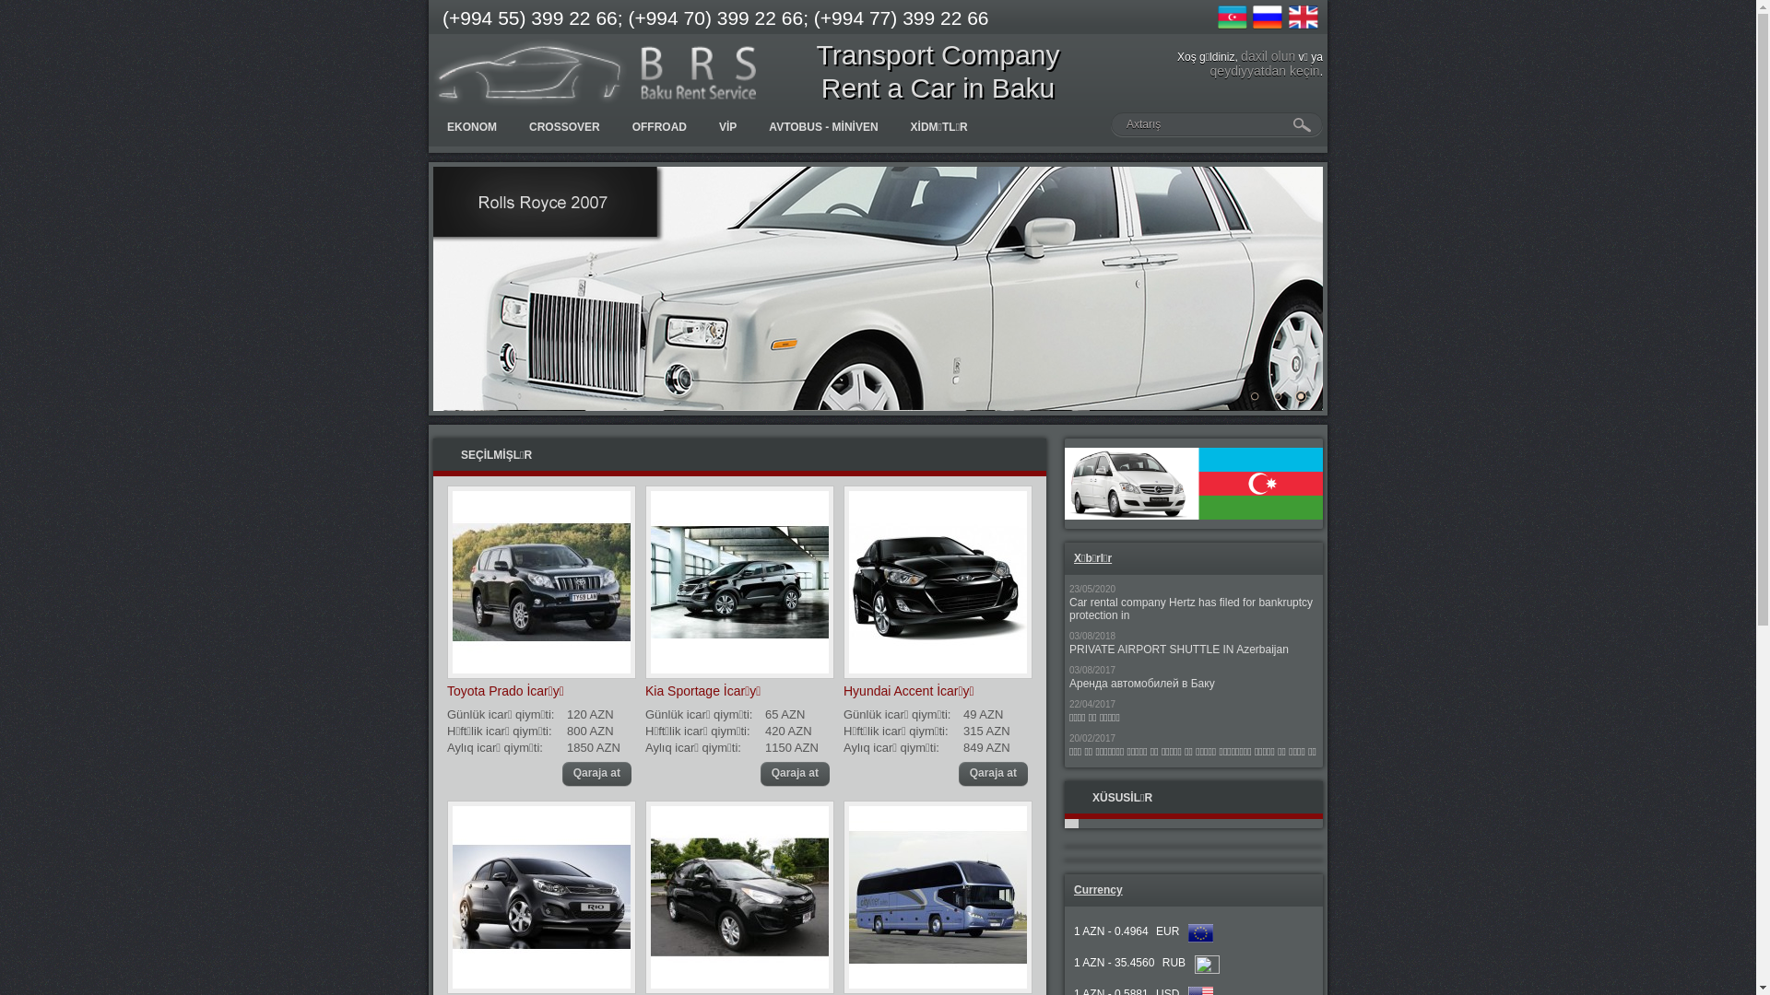 The height and width of the screenshot is (995, 1770). I want to click on Qaraja at, so click(795, 774).